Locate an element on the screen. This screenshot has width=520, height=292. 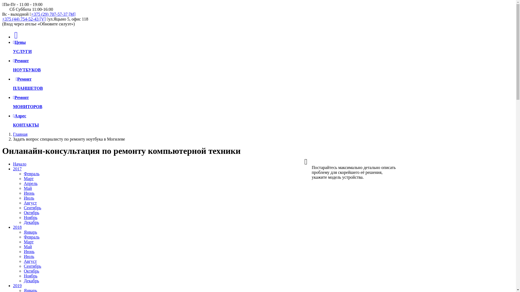
+375 (44) 754-52-43 [V] is located at coordinates (24, 19).